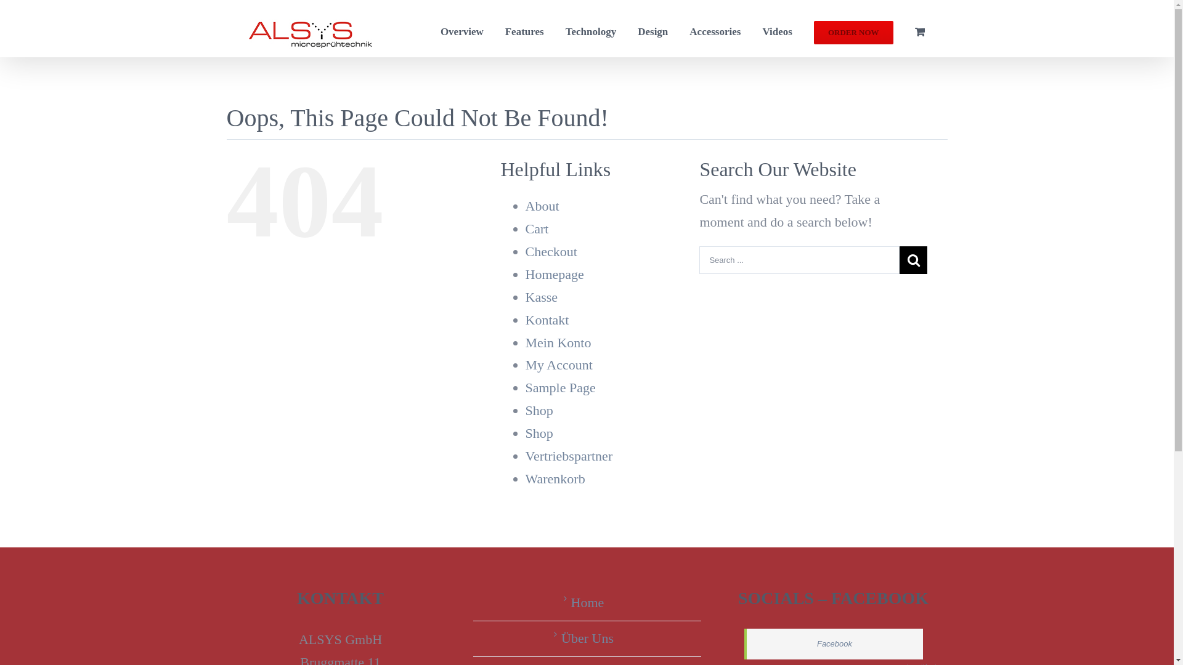 Image resolution: width=1183 pixels, height=665 pixels. Describe the element at coordinates (558, 365) in the screenshot. I see `My Account` at that location.